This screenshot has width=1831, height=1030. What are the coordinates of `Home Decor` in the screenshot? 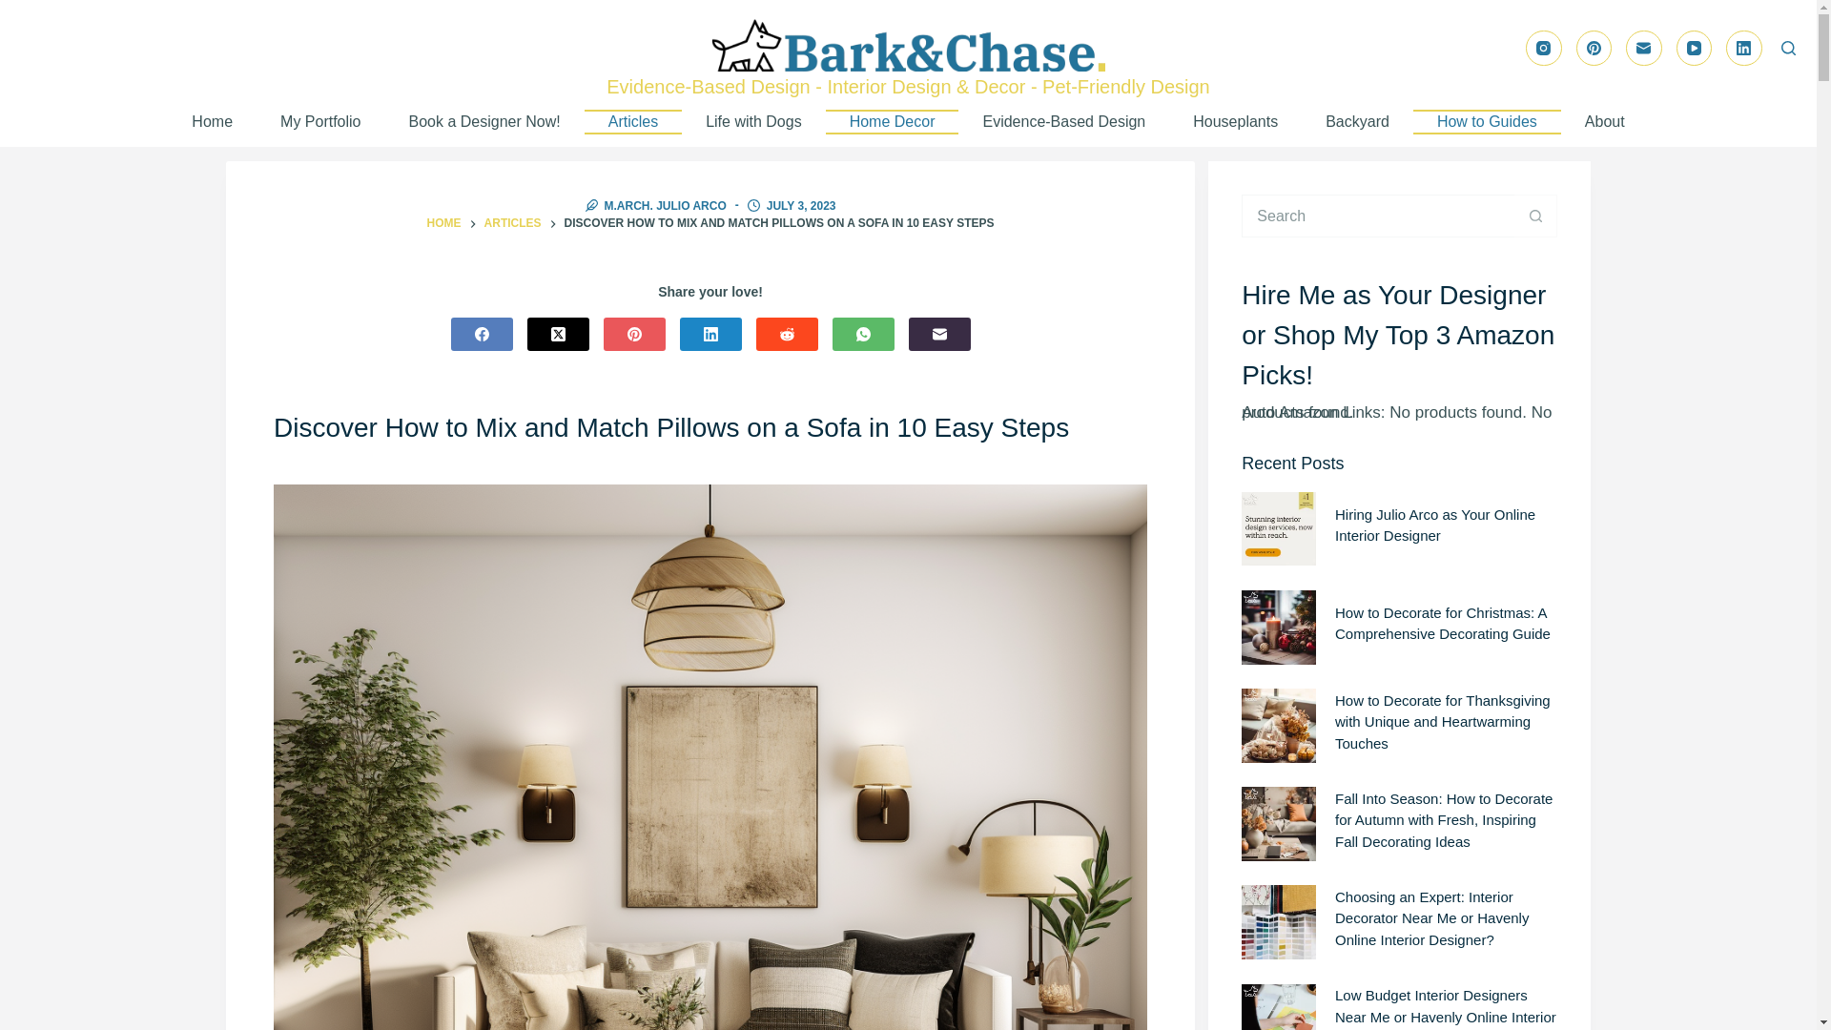 It's located at (893, 122).